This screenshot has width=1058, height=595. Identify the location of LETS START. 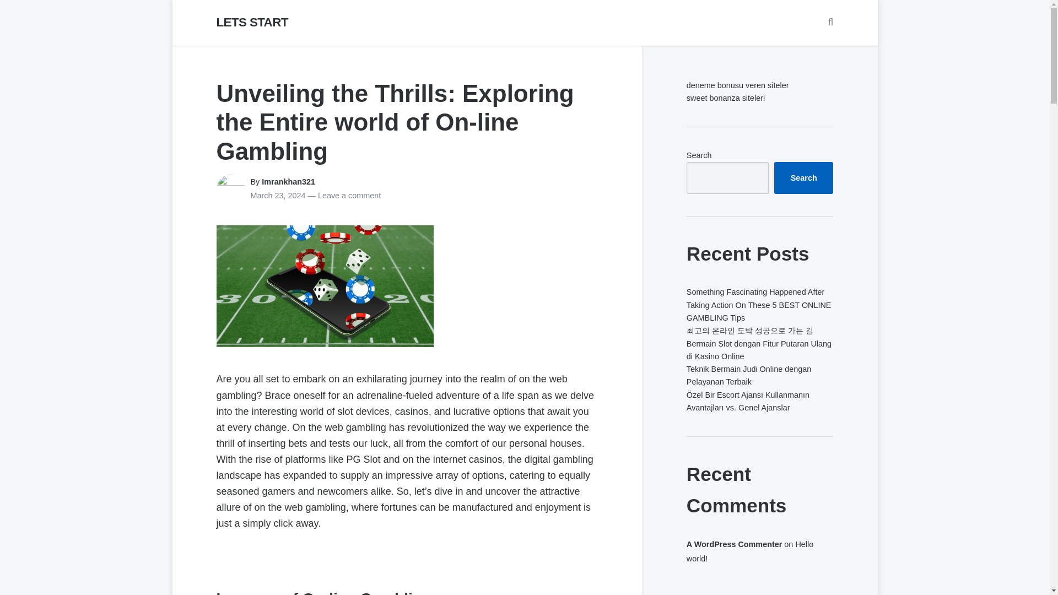
(251, 22).